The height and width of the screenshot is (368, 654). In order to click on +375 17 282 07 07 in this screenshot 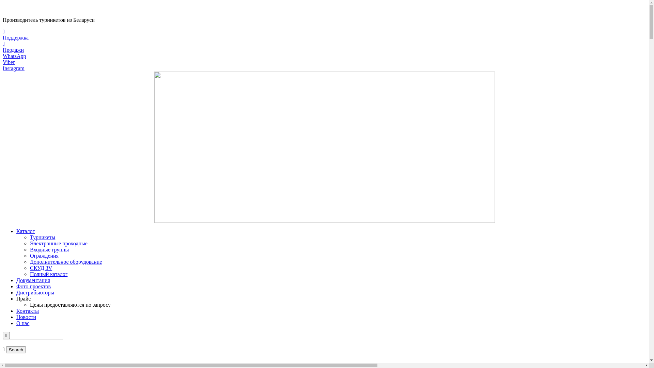, I will do `click(23, 8)`.